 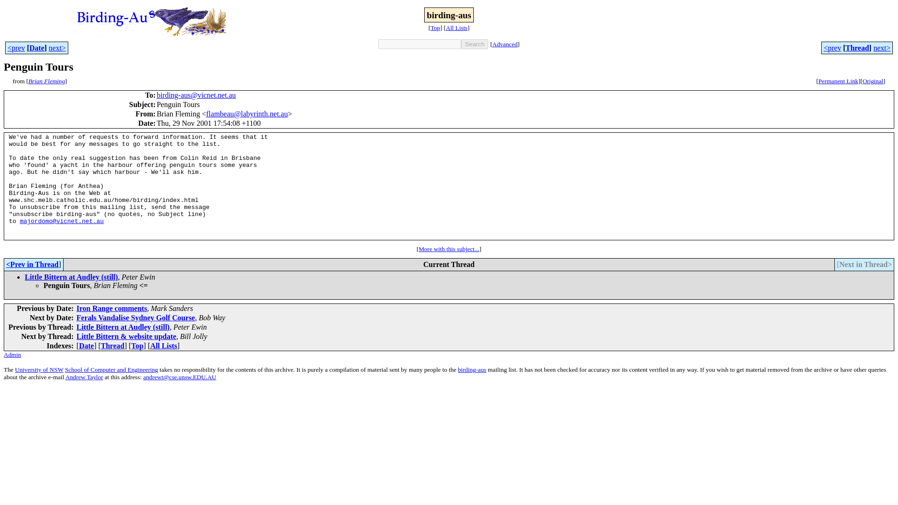 What do you see at coordinates (505, 44) in the screenshot?
I see `Advanced` at bounding box center [505, 44].